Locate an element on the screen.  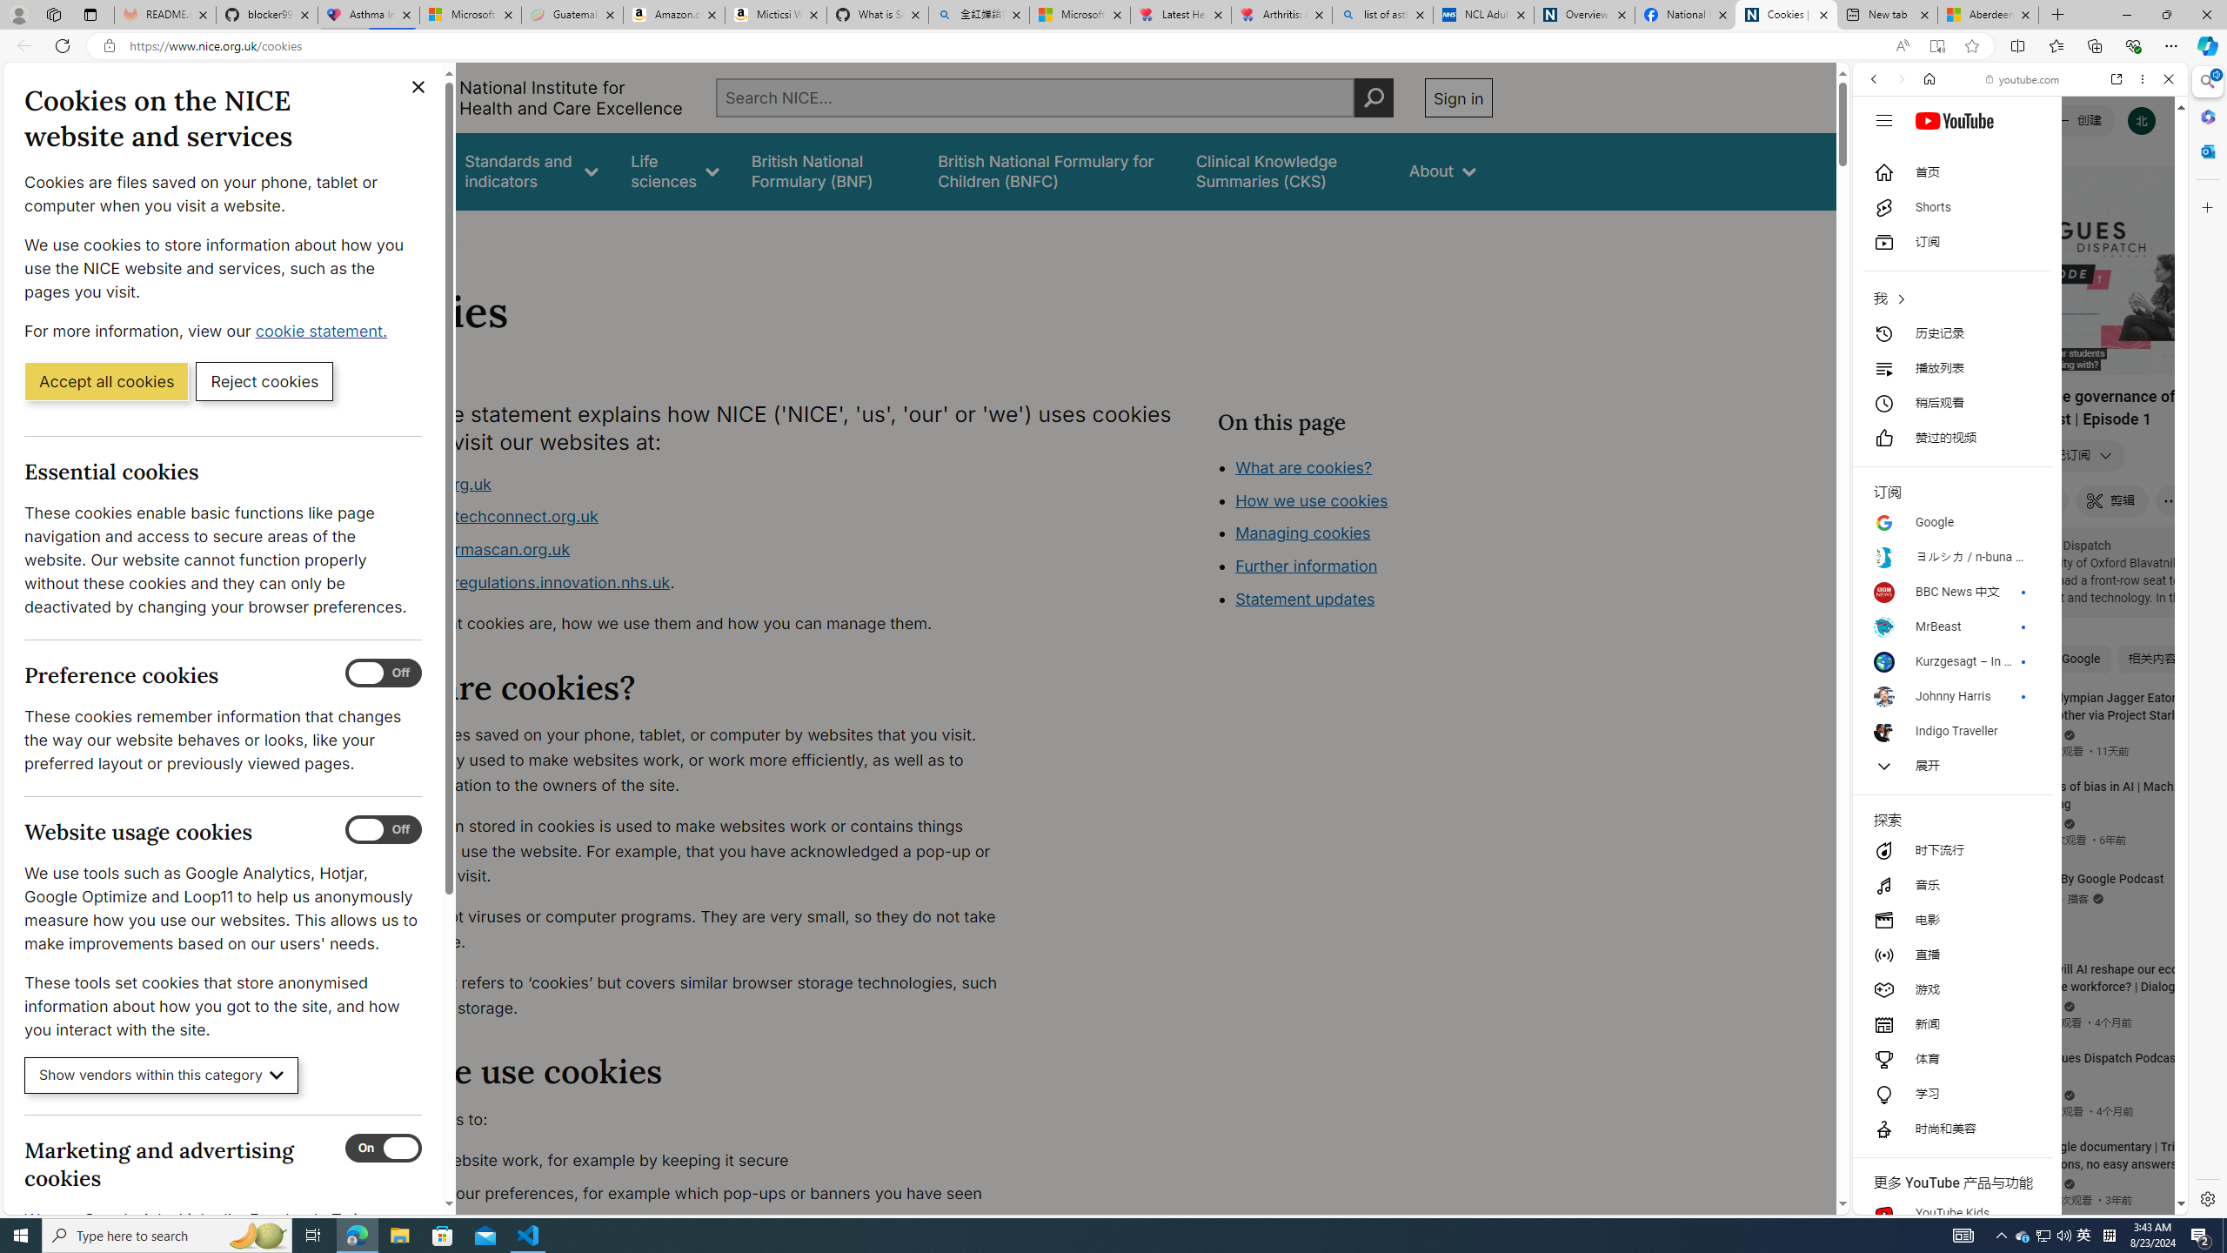
NCL Adult Asthma Inhaler Choice Guideline is located at coordinates (1482, 15).